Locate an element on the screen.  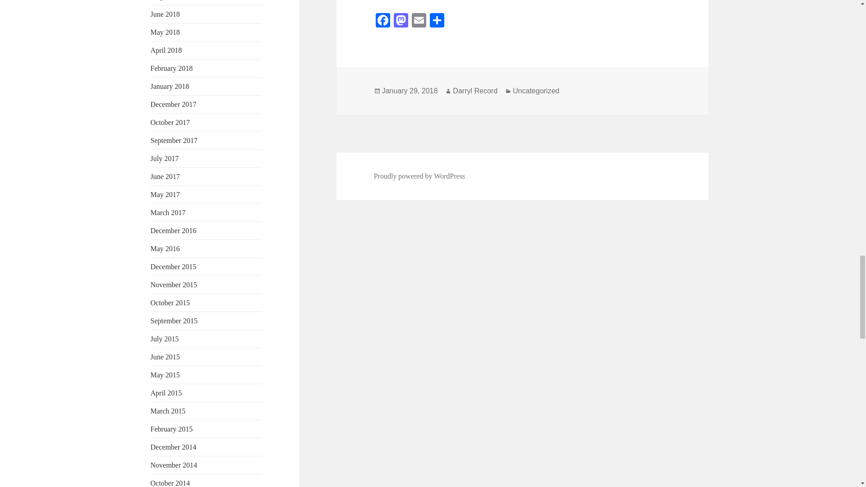
Facebook is located at coordinates (383, 21).